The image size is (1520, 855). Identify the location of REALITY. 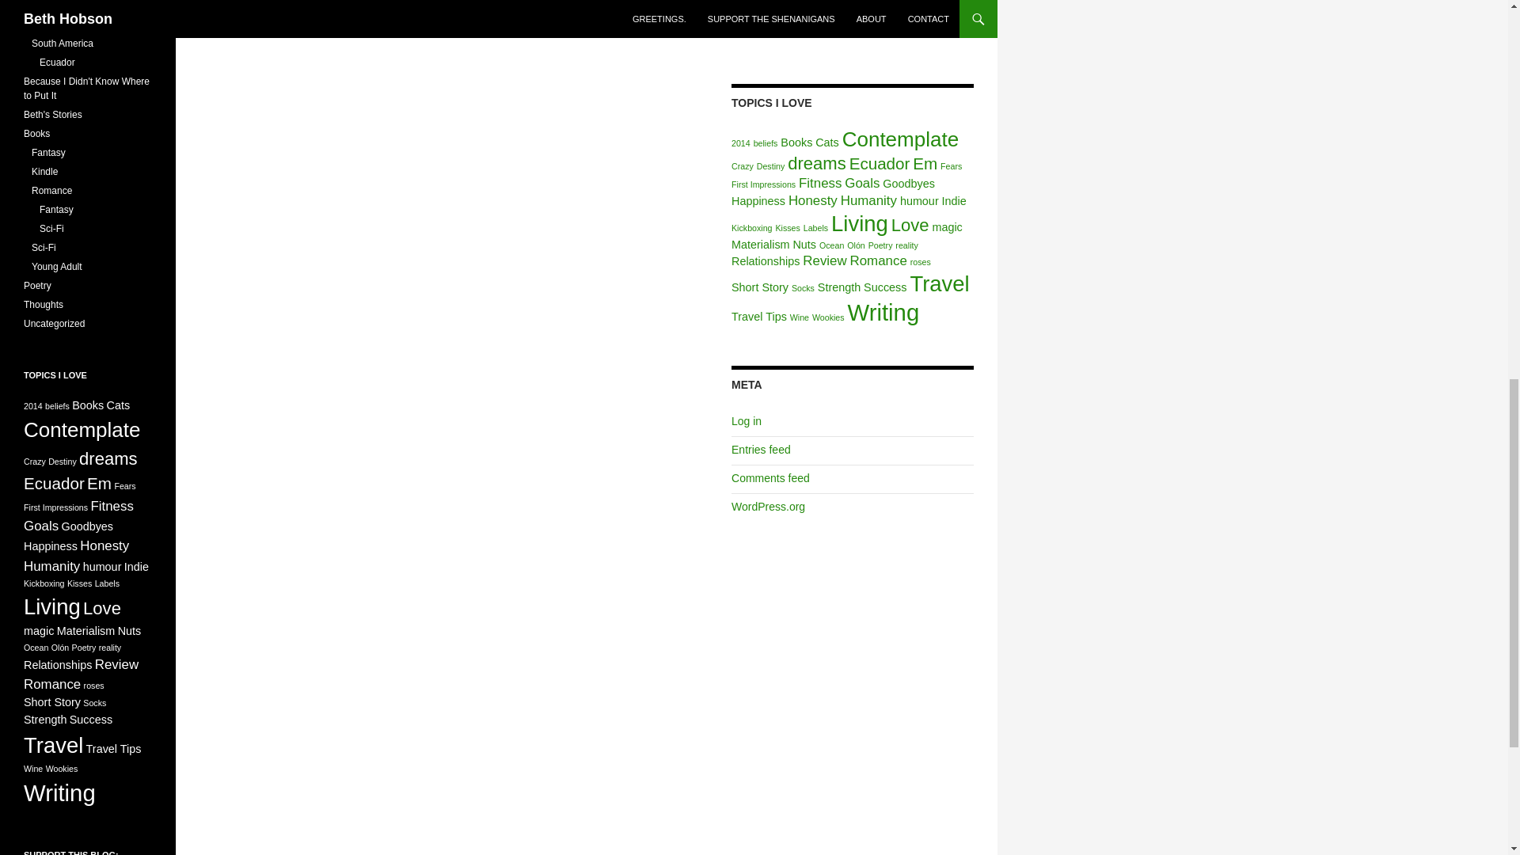
(564, 9).